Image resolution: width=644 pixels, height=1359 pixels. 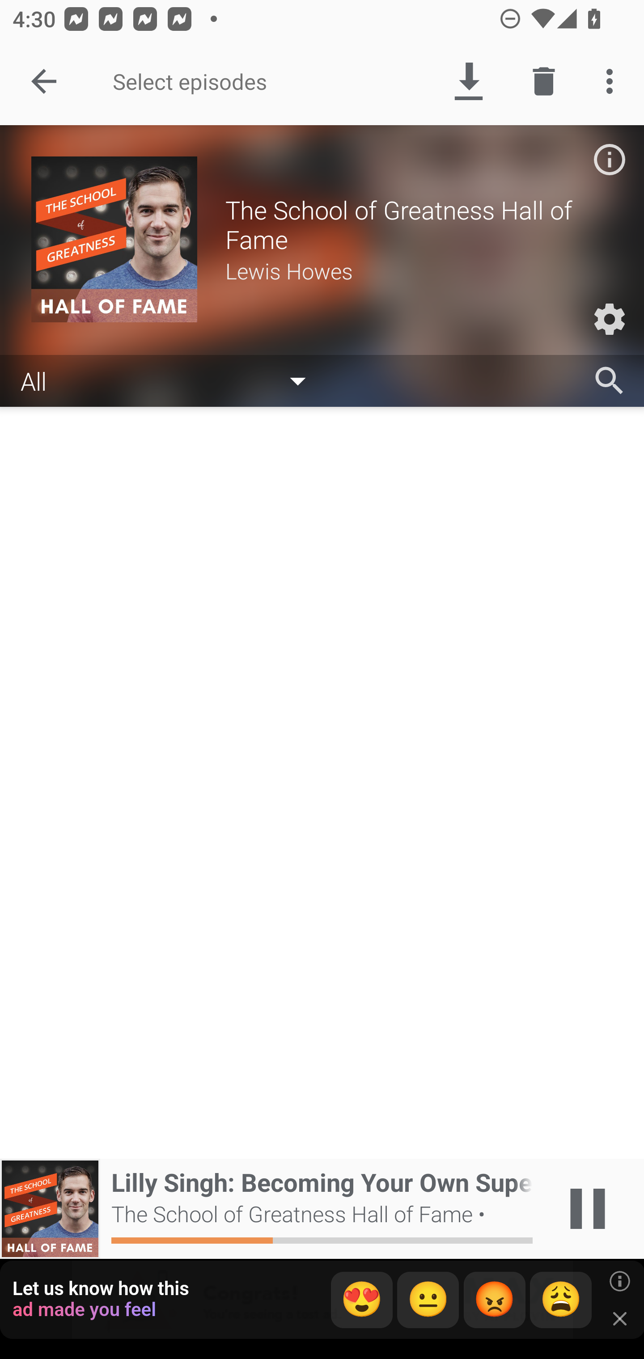 I want to click on Lewis Howes, so click(x=419, y=270).